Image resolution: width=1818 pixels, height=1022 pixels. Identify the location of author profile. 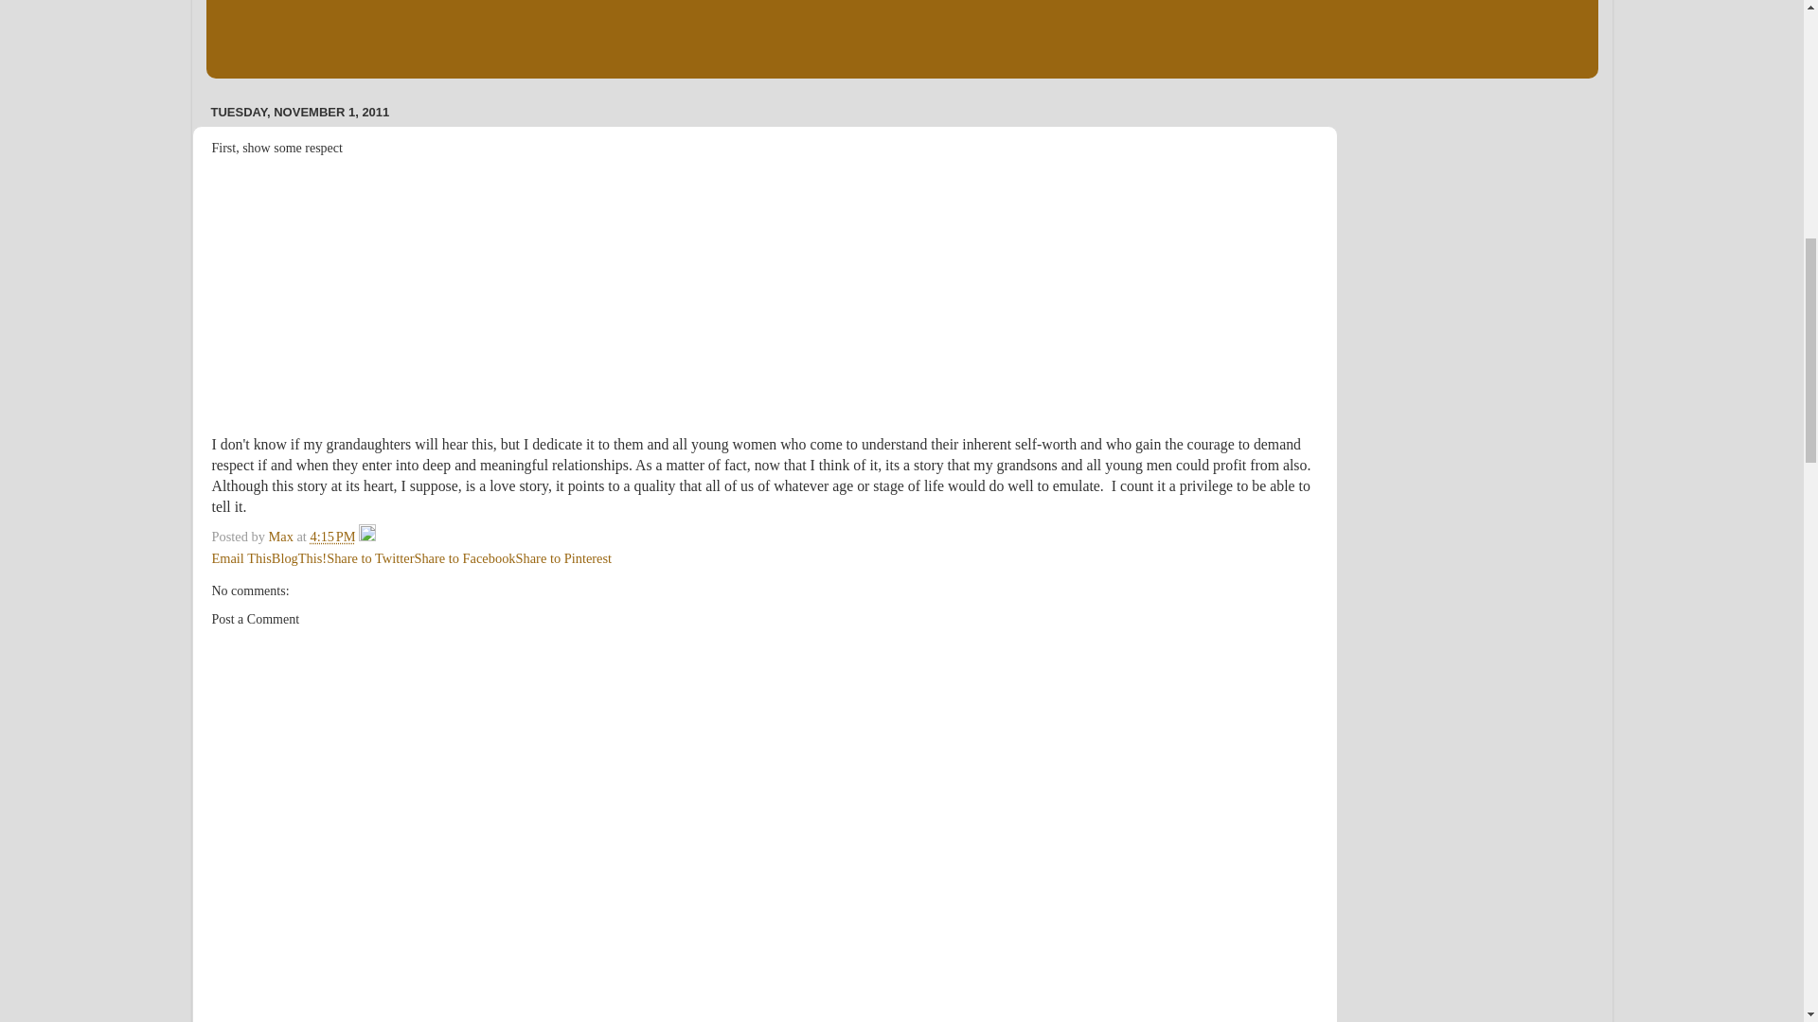
(281, 536).